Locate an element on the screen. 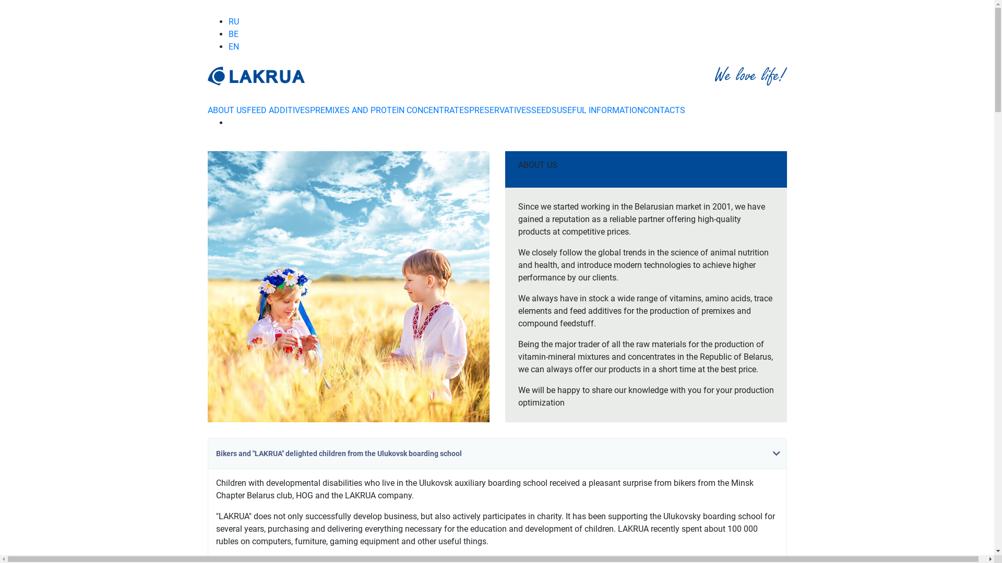  FEED ADDITIVES is located at coordinates (278, 111).